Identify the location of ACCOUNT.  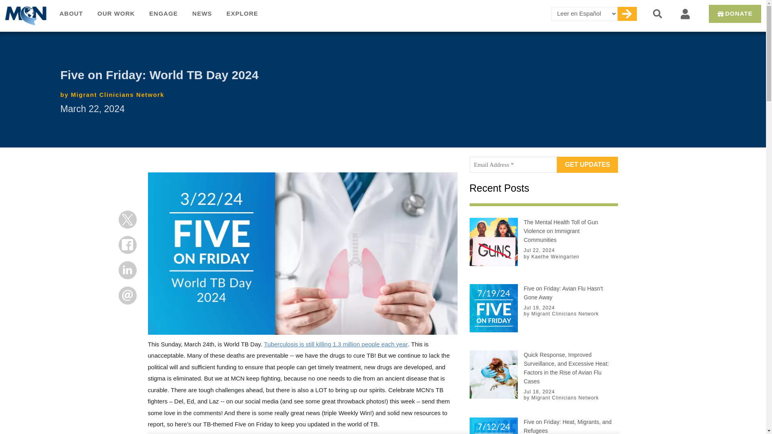
(684, 14).